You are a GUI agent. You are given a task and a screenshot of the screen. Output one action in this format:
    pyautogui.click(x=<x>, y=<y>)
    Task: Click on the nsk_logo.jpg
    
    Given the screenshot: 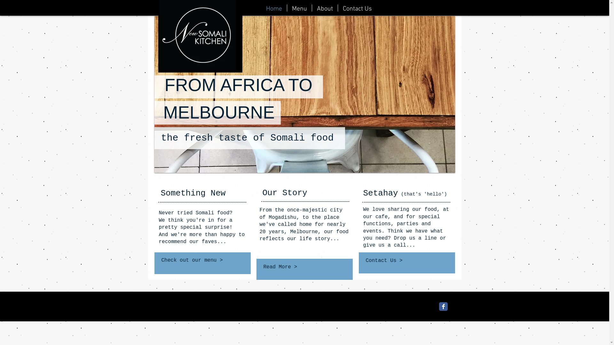 What is the action you would take?
    pyautogui.click(x=198, y=35)
    